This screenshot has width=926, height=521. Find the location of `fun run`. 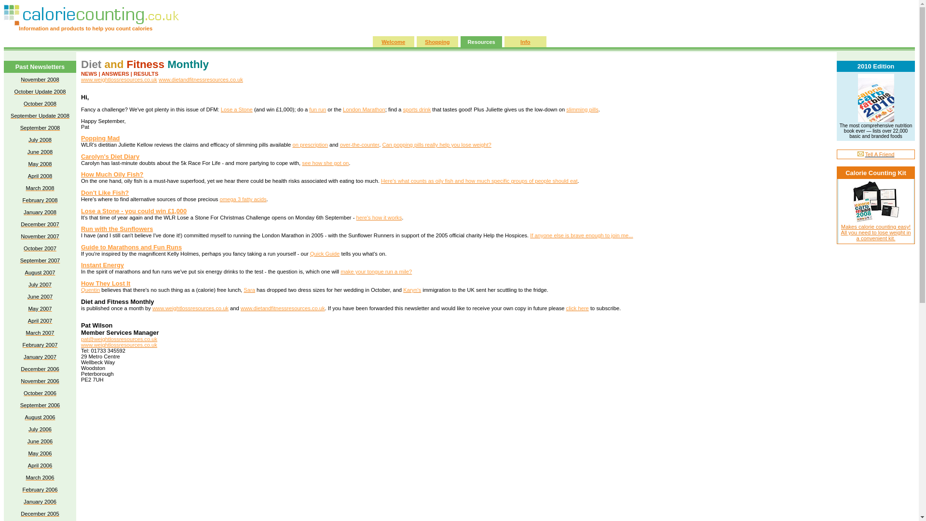

fun run is located at coordinates (317, 110).